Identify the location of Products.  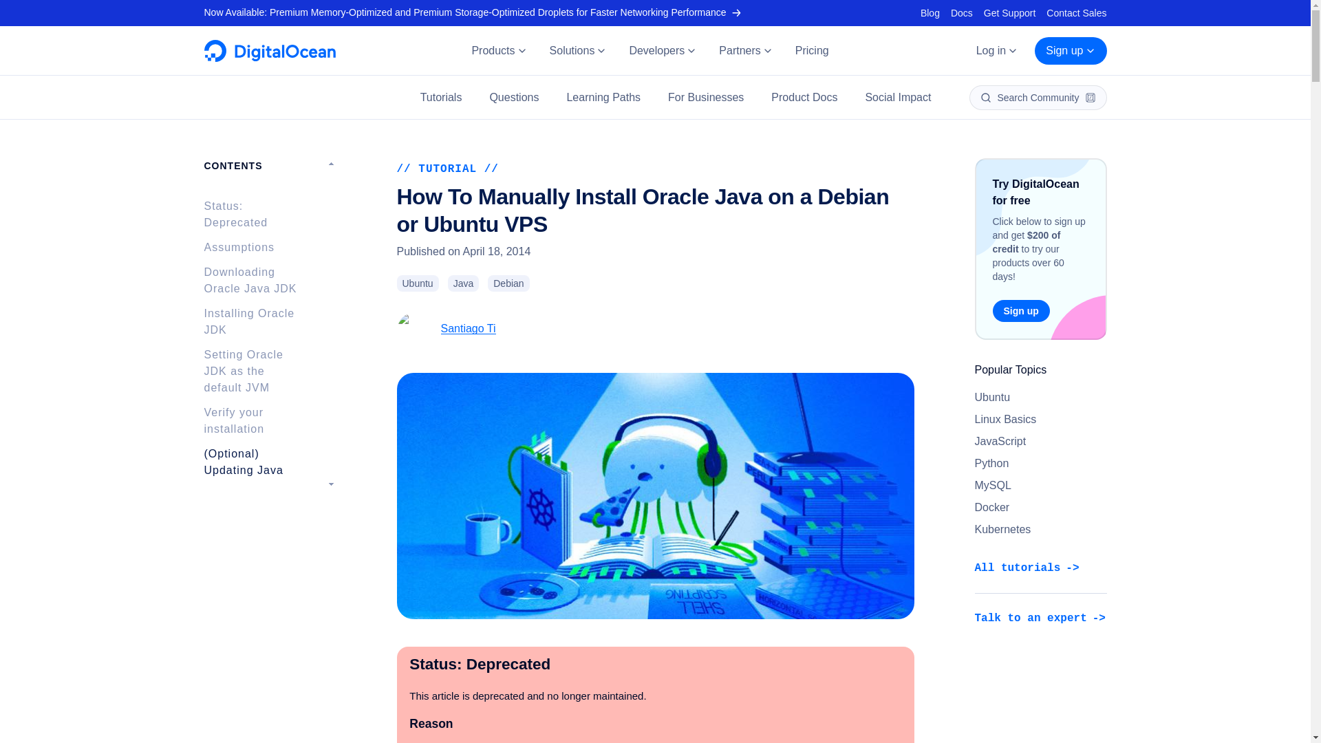
(498, 51).